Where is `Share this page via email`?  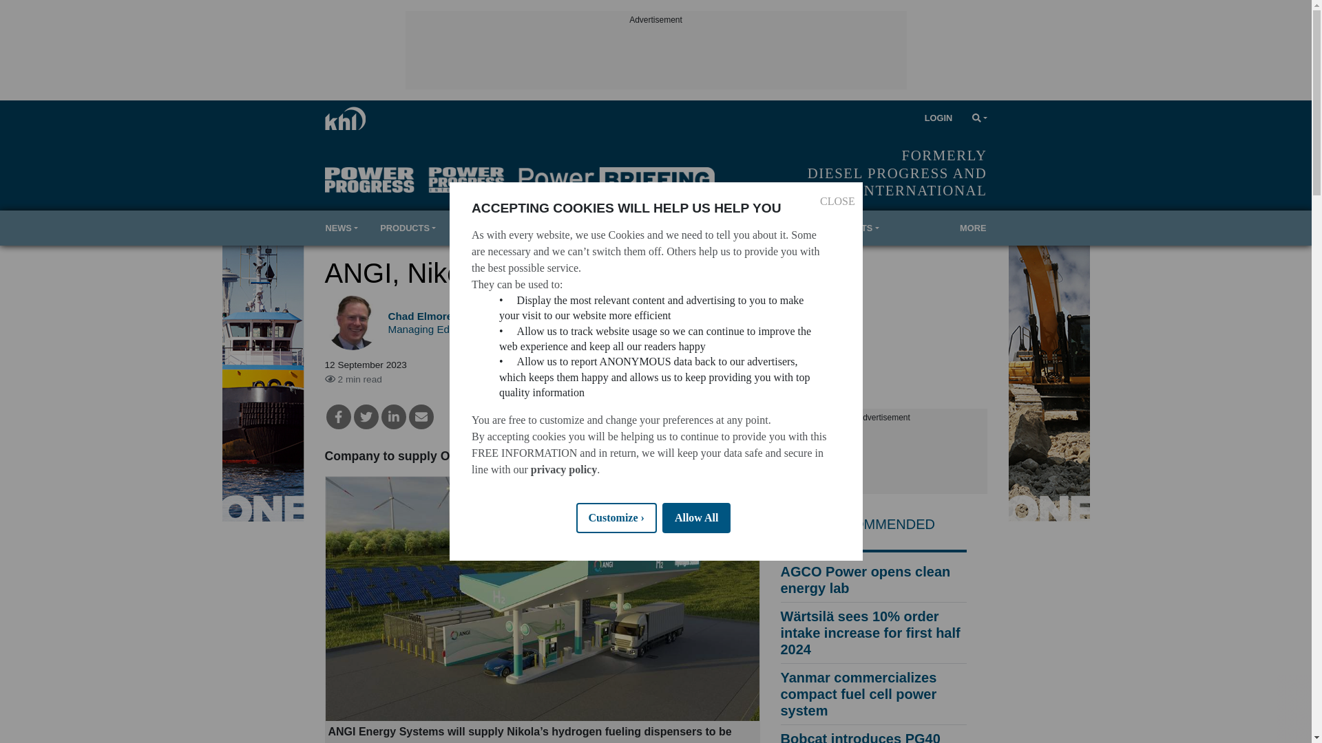 Share this page via email is located at coordinates (421, 417).